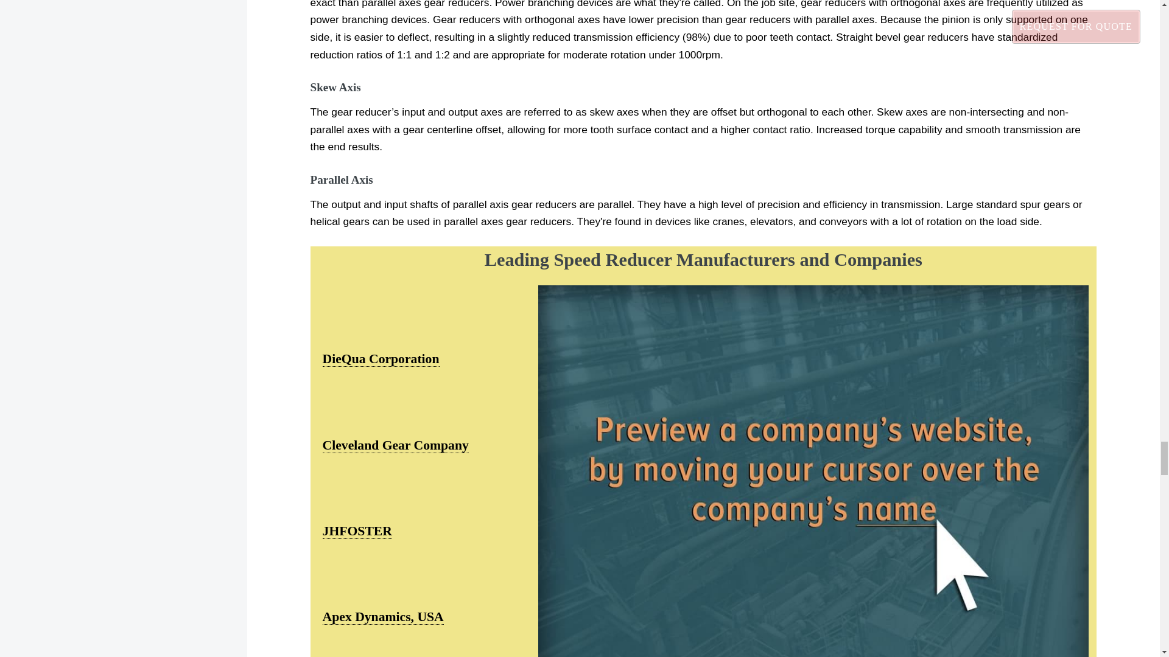  I want to click on Cleveland Gear Company, so click(395, 445).